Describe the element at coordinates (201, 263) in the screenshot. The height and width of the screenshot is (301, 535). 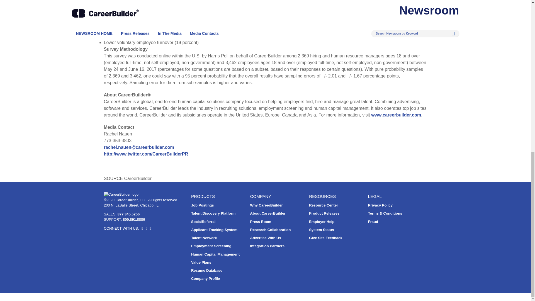
I see `Value Plans` at that location.